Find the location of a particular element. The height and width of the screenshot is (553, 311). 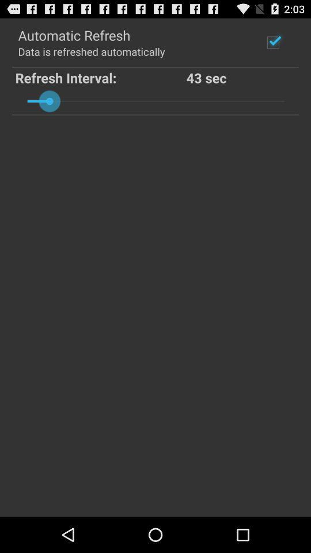

press the item next to data is refreshed app is located at coordinates (273, 42).